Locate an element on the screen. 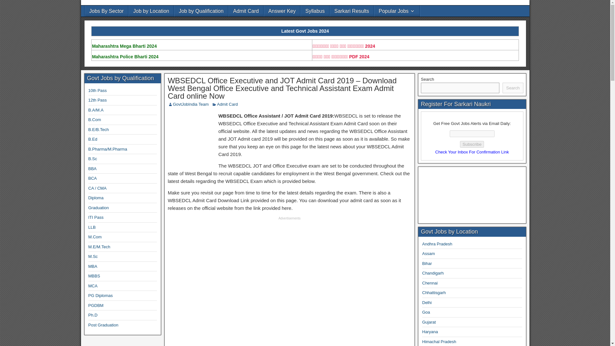 The width and height of the screenshot is (615, 346). B.Ed is located at coordinates (93, 139).